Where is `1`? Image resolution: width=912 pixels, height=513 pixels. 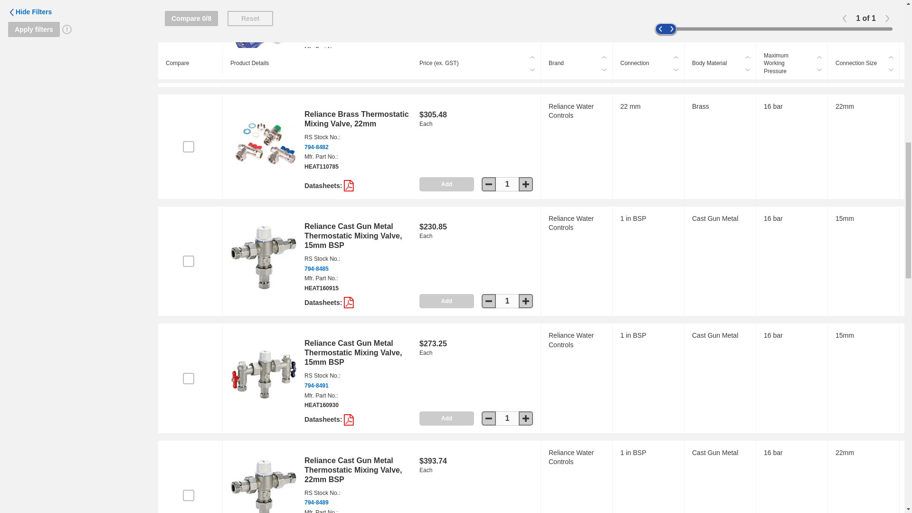 1 is located at coordinates (507, 72).